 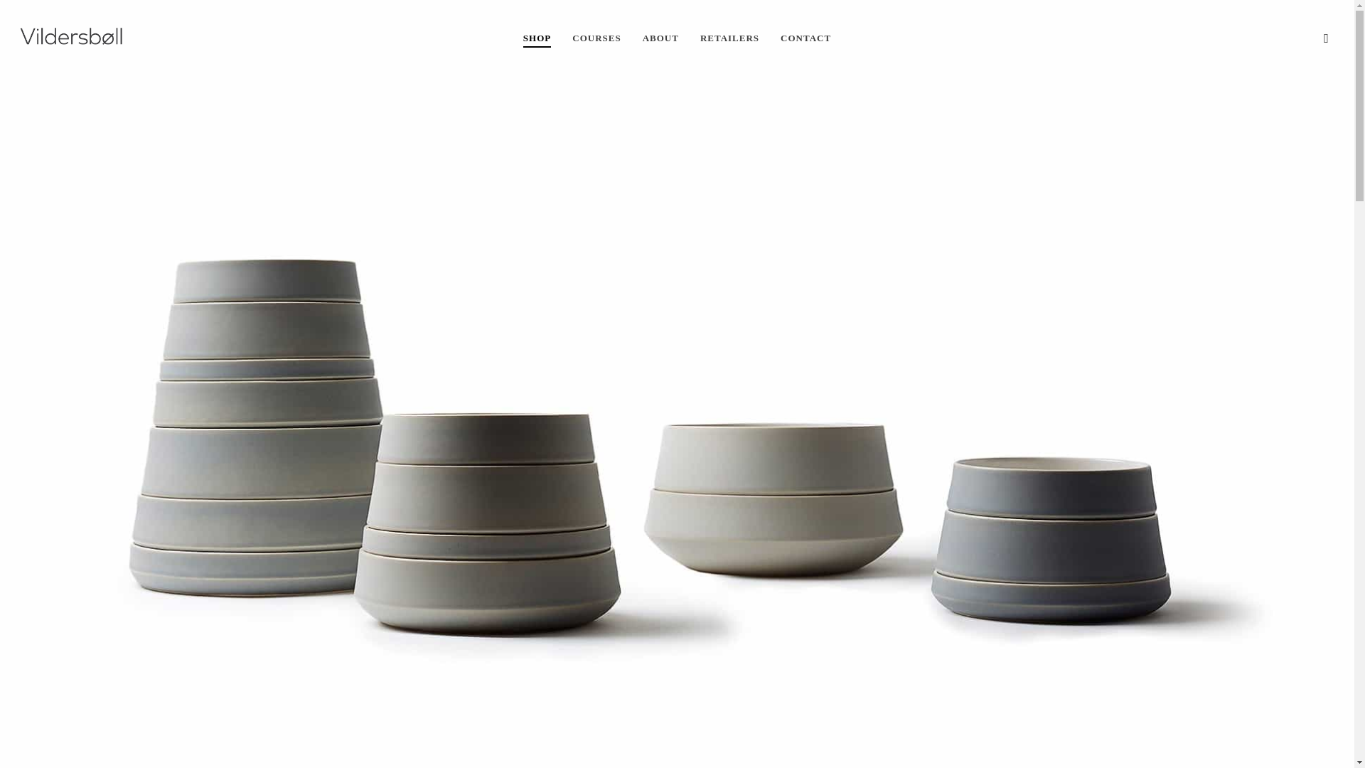 What do you see at coordinates (596, 38) in the screenshot?
I see `COURSES` at bounding box center [596, 38].